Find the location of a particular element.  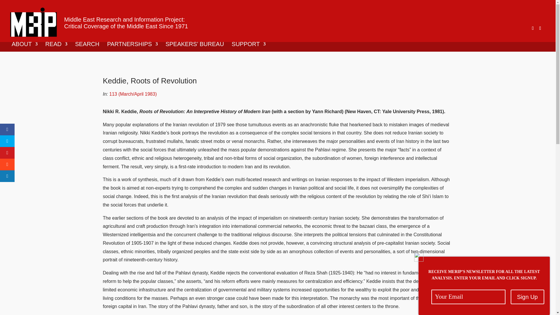

ABOUT is located at coordinates (24, 47).